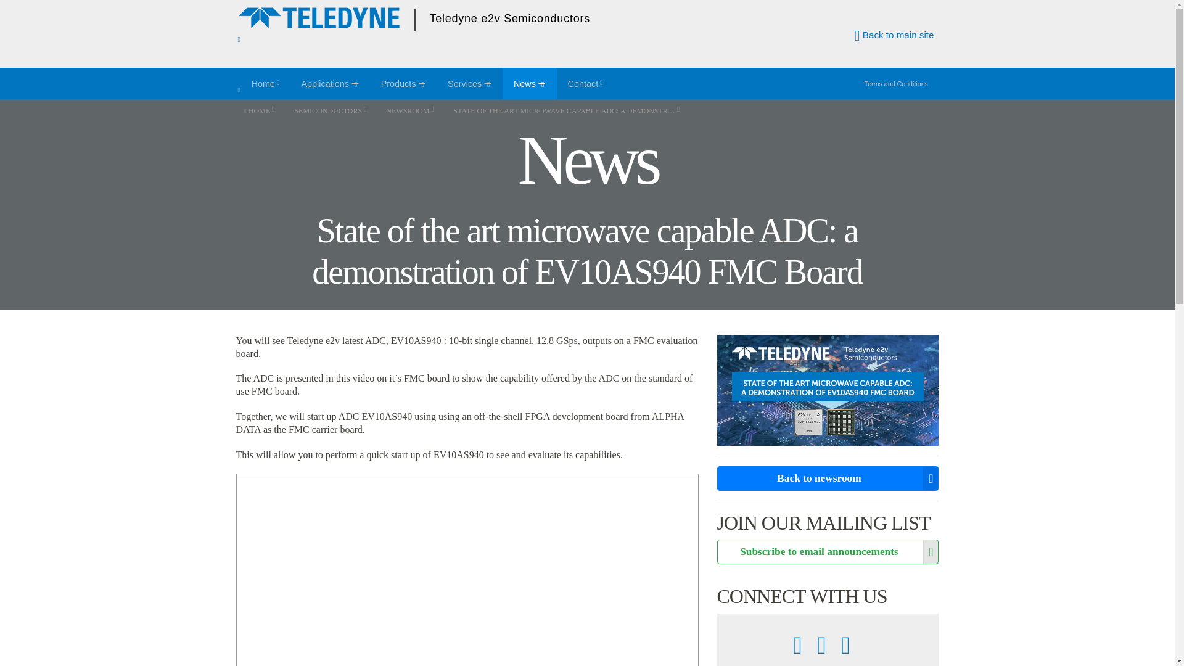  I want to click on Services, so click(470, 83).